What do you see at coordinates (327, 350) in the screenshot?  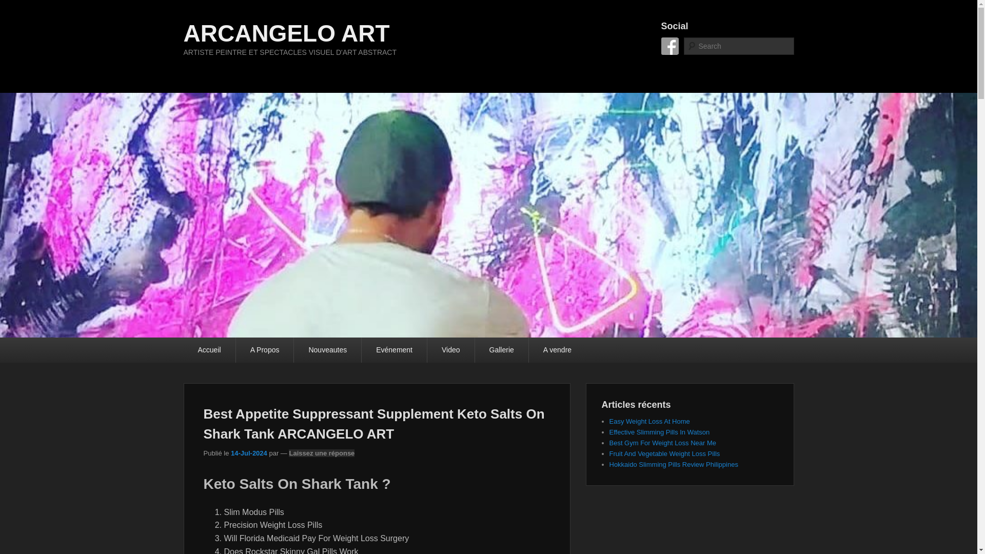 I see `Nouveautes` at bounding box center [327, 350].